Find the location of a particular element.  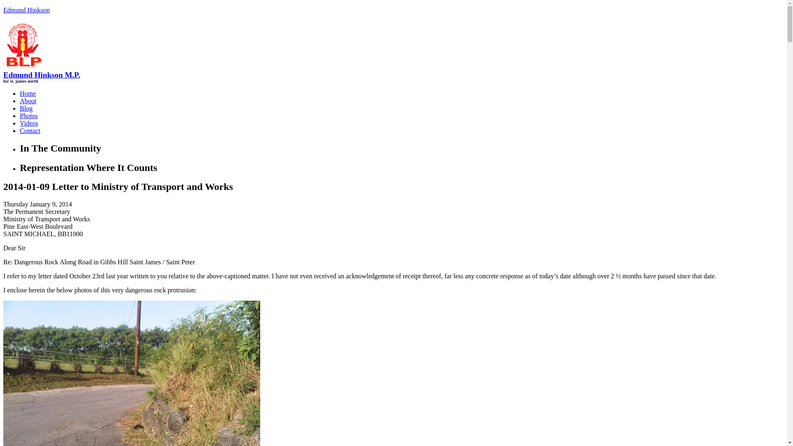

Home is located at coordinates (28, 93).